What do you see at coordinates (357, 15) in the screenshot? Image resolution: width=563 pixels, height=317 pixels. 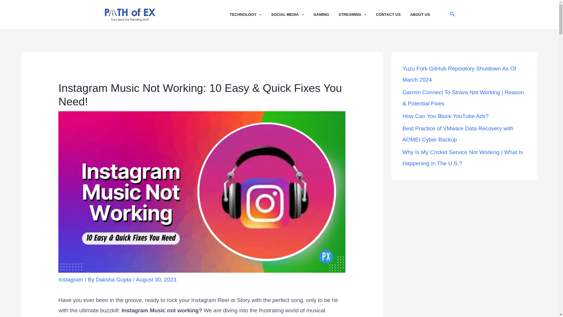 I see `STREAMING` at bounding box center [357, 15].